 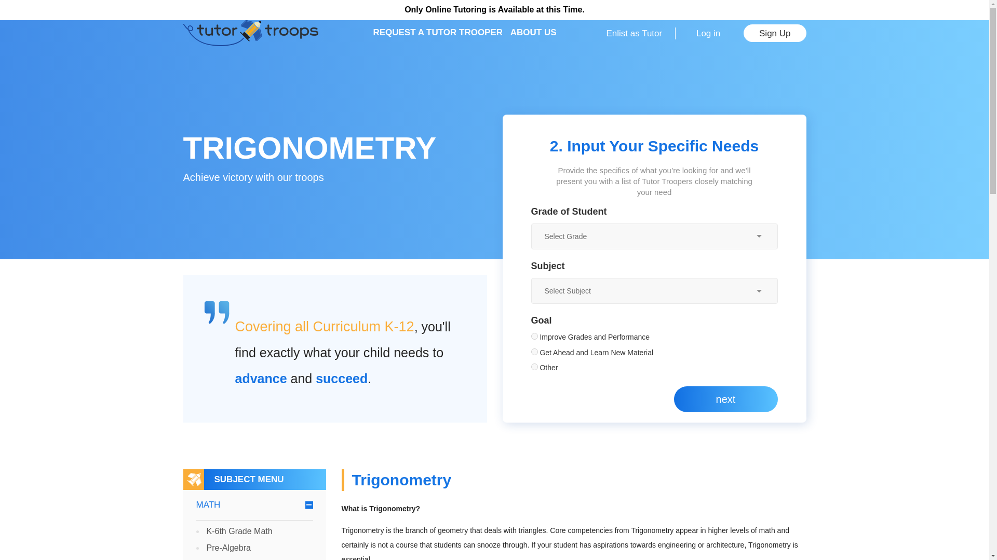 I want to click on K-6th Grade Math, so click(x=239, y=531).